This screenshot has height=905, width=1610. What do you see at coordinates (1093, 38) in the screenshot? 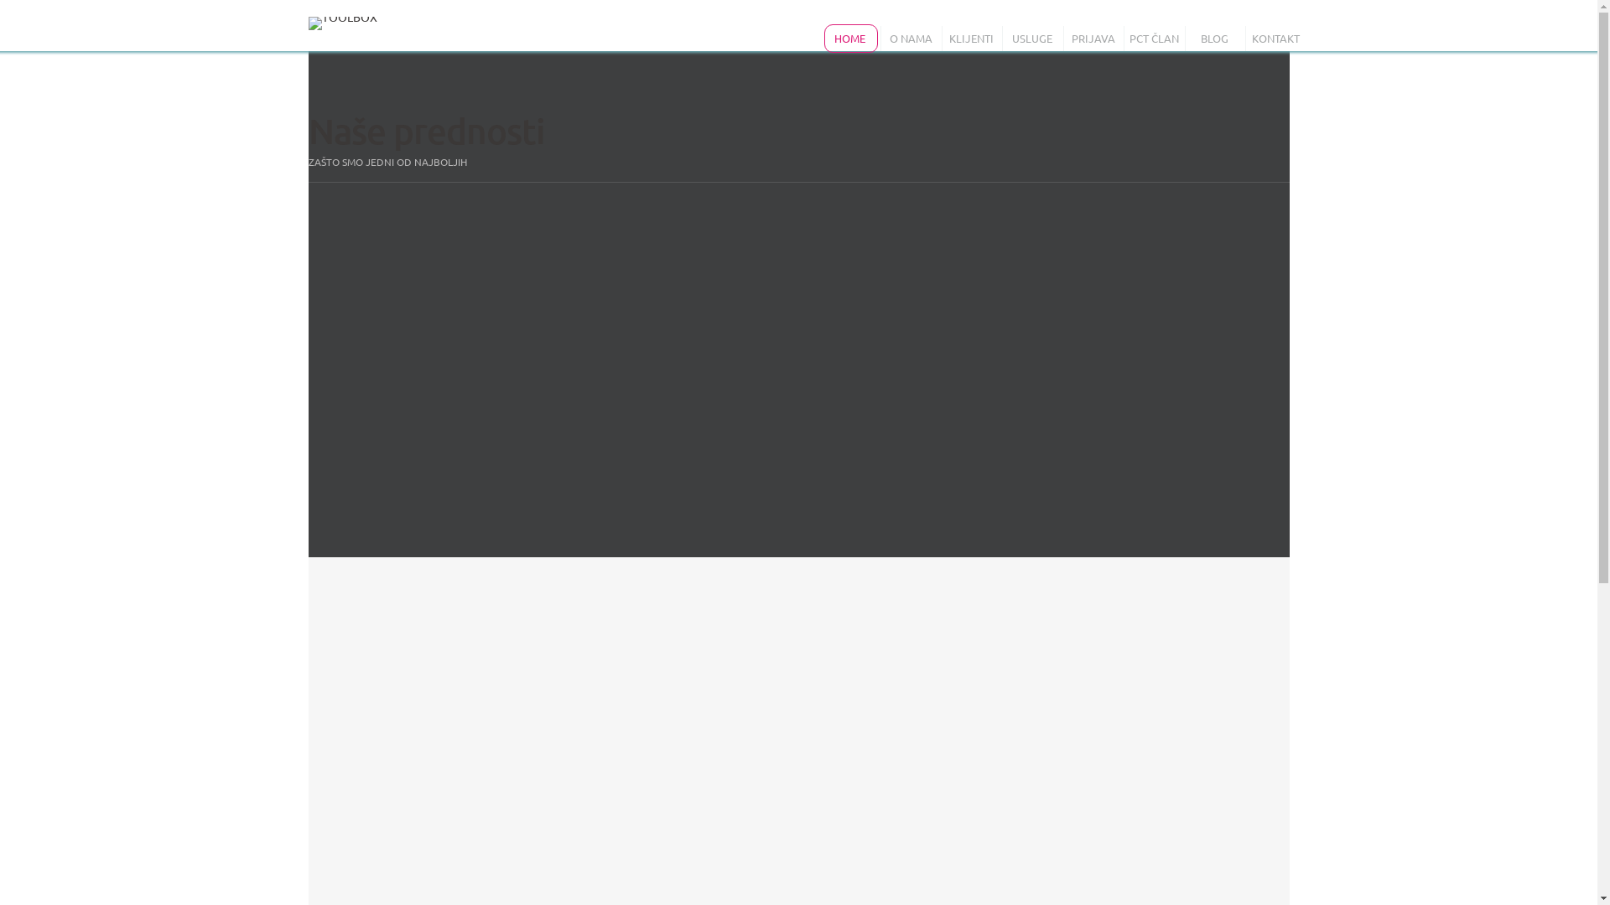
I see `PRIJAVA` at bounding box center [1093, 38].